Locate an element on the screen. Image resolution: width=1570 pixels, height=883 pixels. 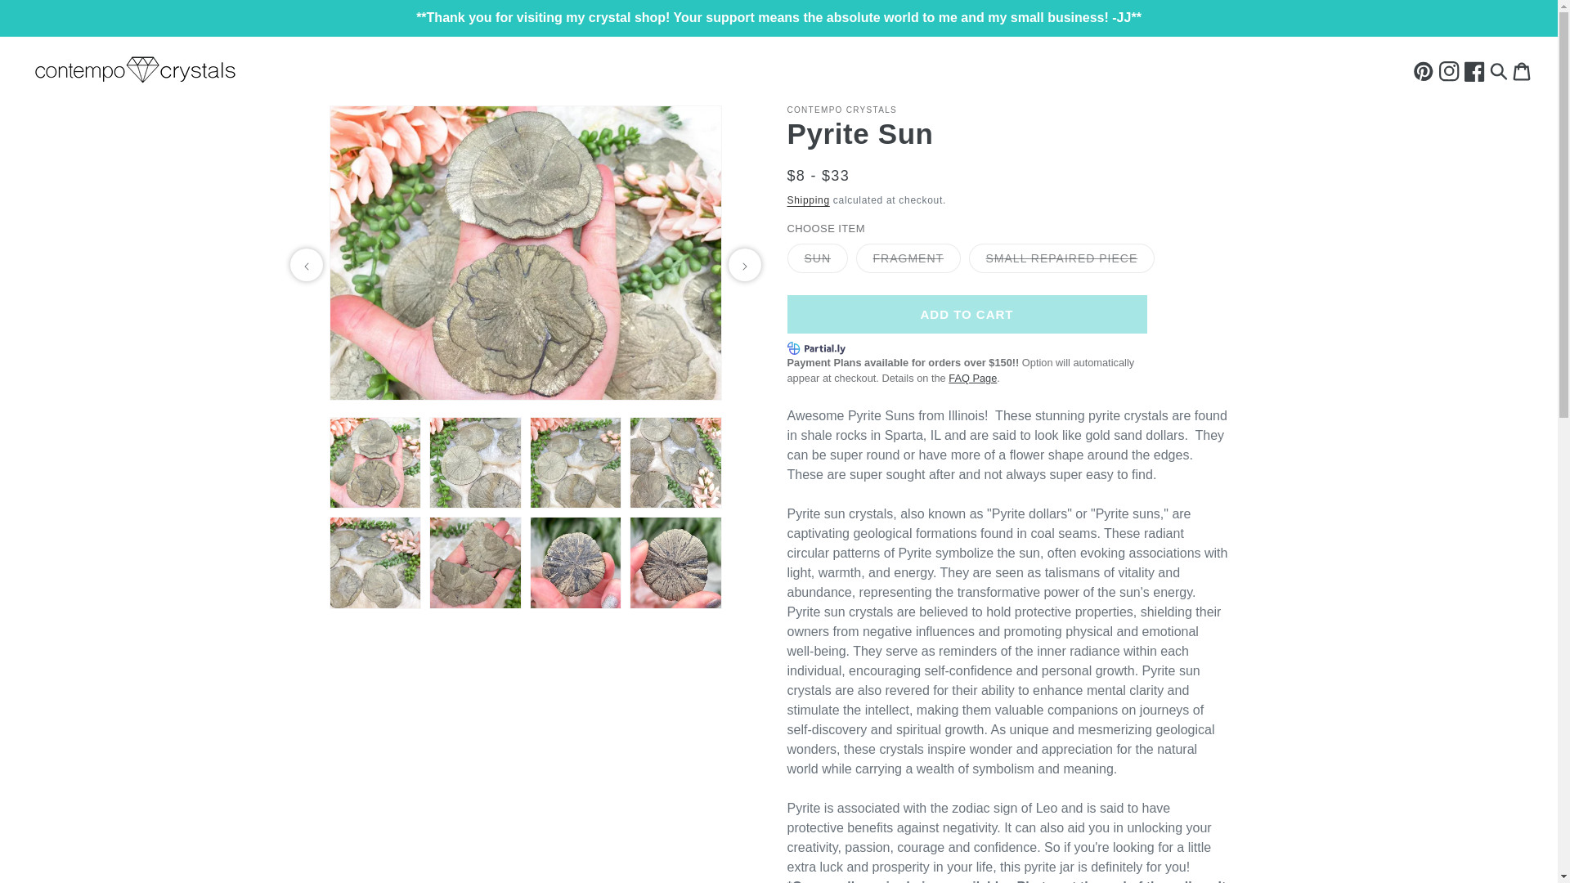
SKIP TO PRODUCT INFORMATION is located at coordinates (378, 123).